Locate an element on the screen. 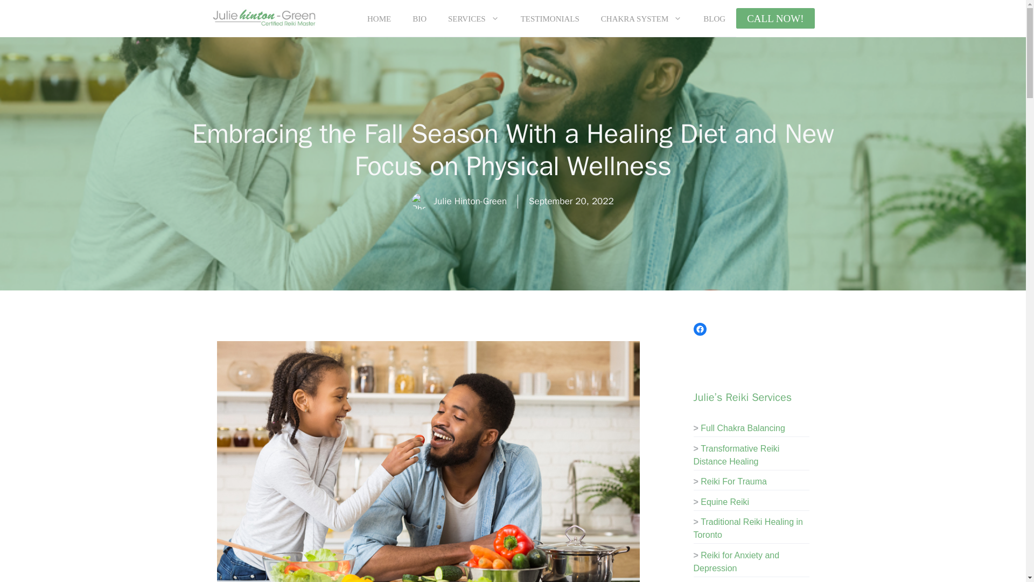 The image size is (1034, 582). Julie Hinton-Green is located at coordinates (264, 18).